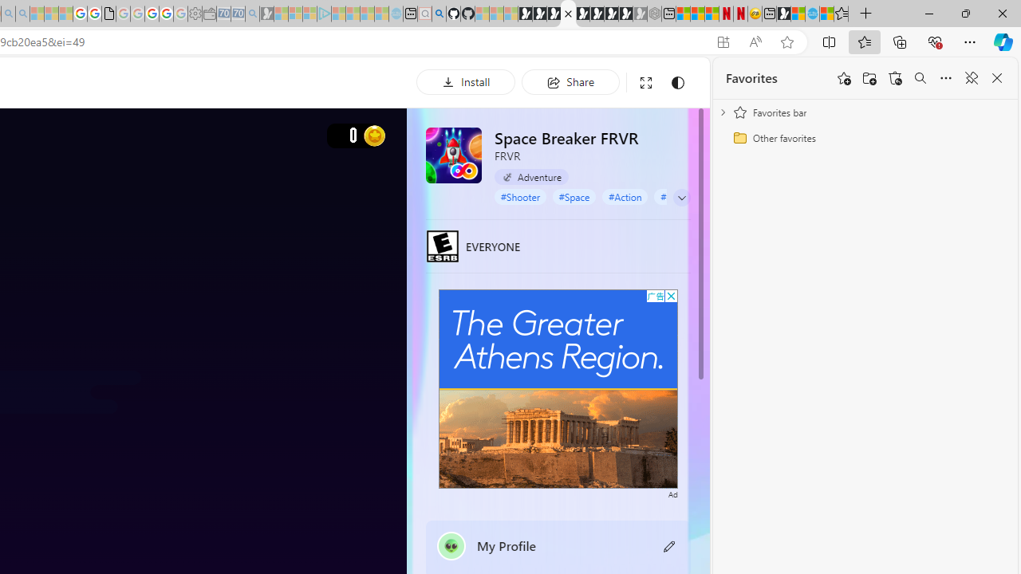 The width and height of the screenshot is (1021, 574). What do you see at coordinates (670, 545) in the screenshot?
I see `Class: button edit-icon` at bounding box center [670, 545].